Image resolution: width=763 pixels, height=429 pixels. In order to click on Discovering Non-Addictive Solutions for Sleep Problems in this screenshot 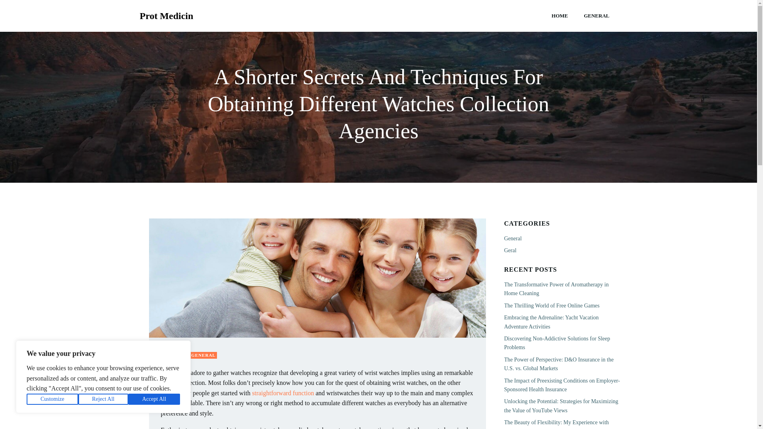, I will do `click(556, 343)`.